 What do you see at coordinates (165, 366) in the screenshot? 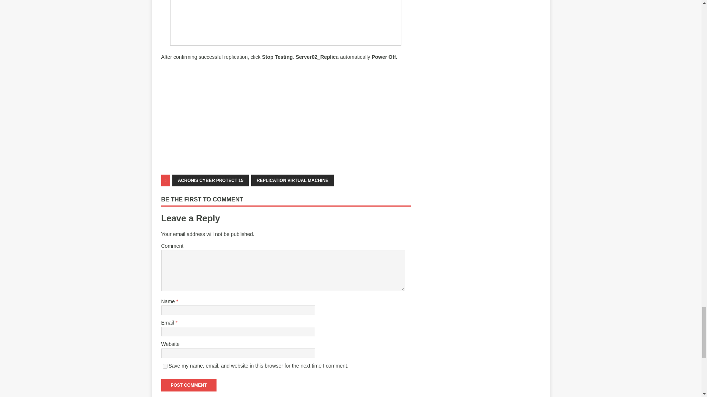
I see `yes` at bounding box center [165, 366].